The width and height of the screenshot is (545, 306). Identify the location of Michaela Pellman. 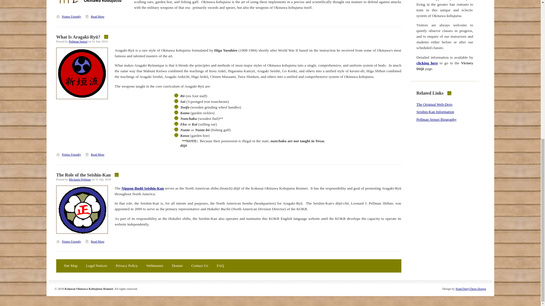
(80, 179).